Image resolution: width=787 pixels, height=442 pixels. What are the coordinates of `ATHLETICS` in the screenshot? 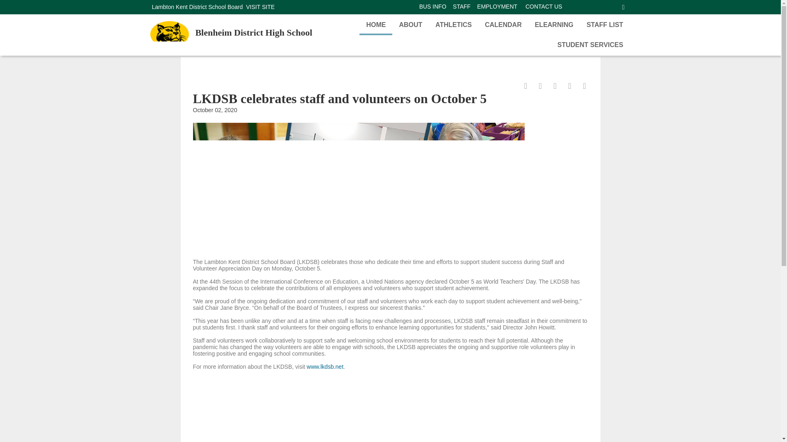 It's located at (453, 24).